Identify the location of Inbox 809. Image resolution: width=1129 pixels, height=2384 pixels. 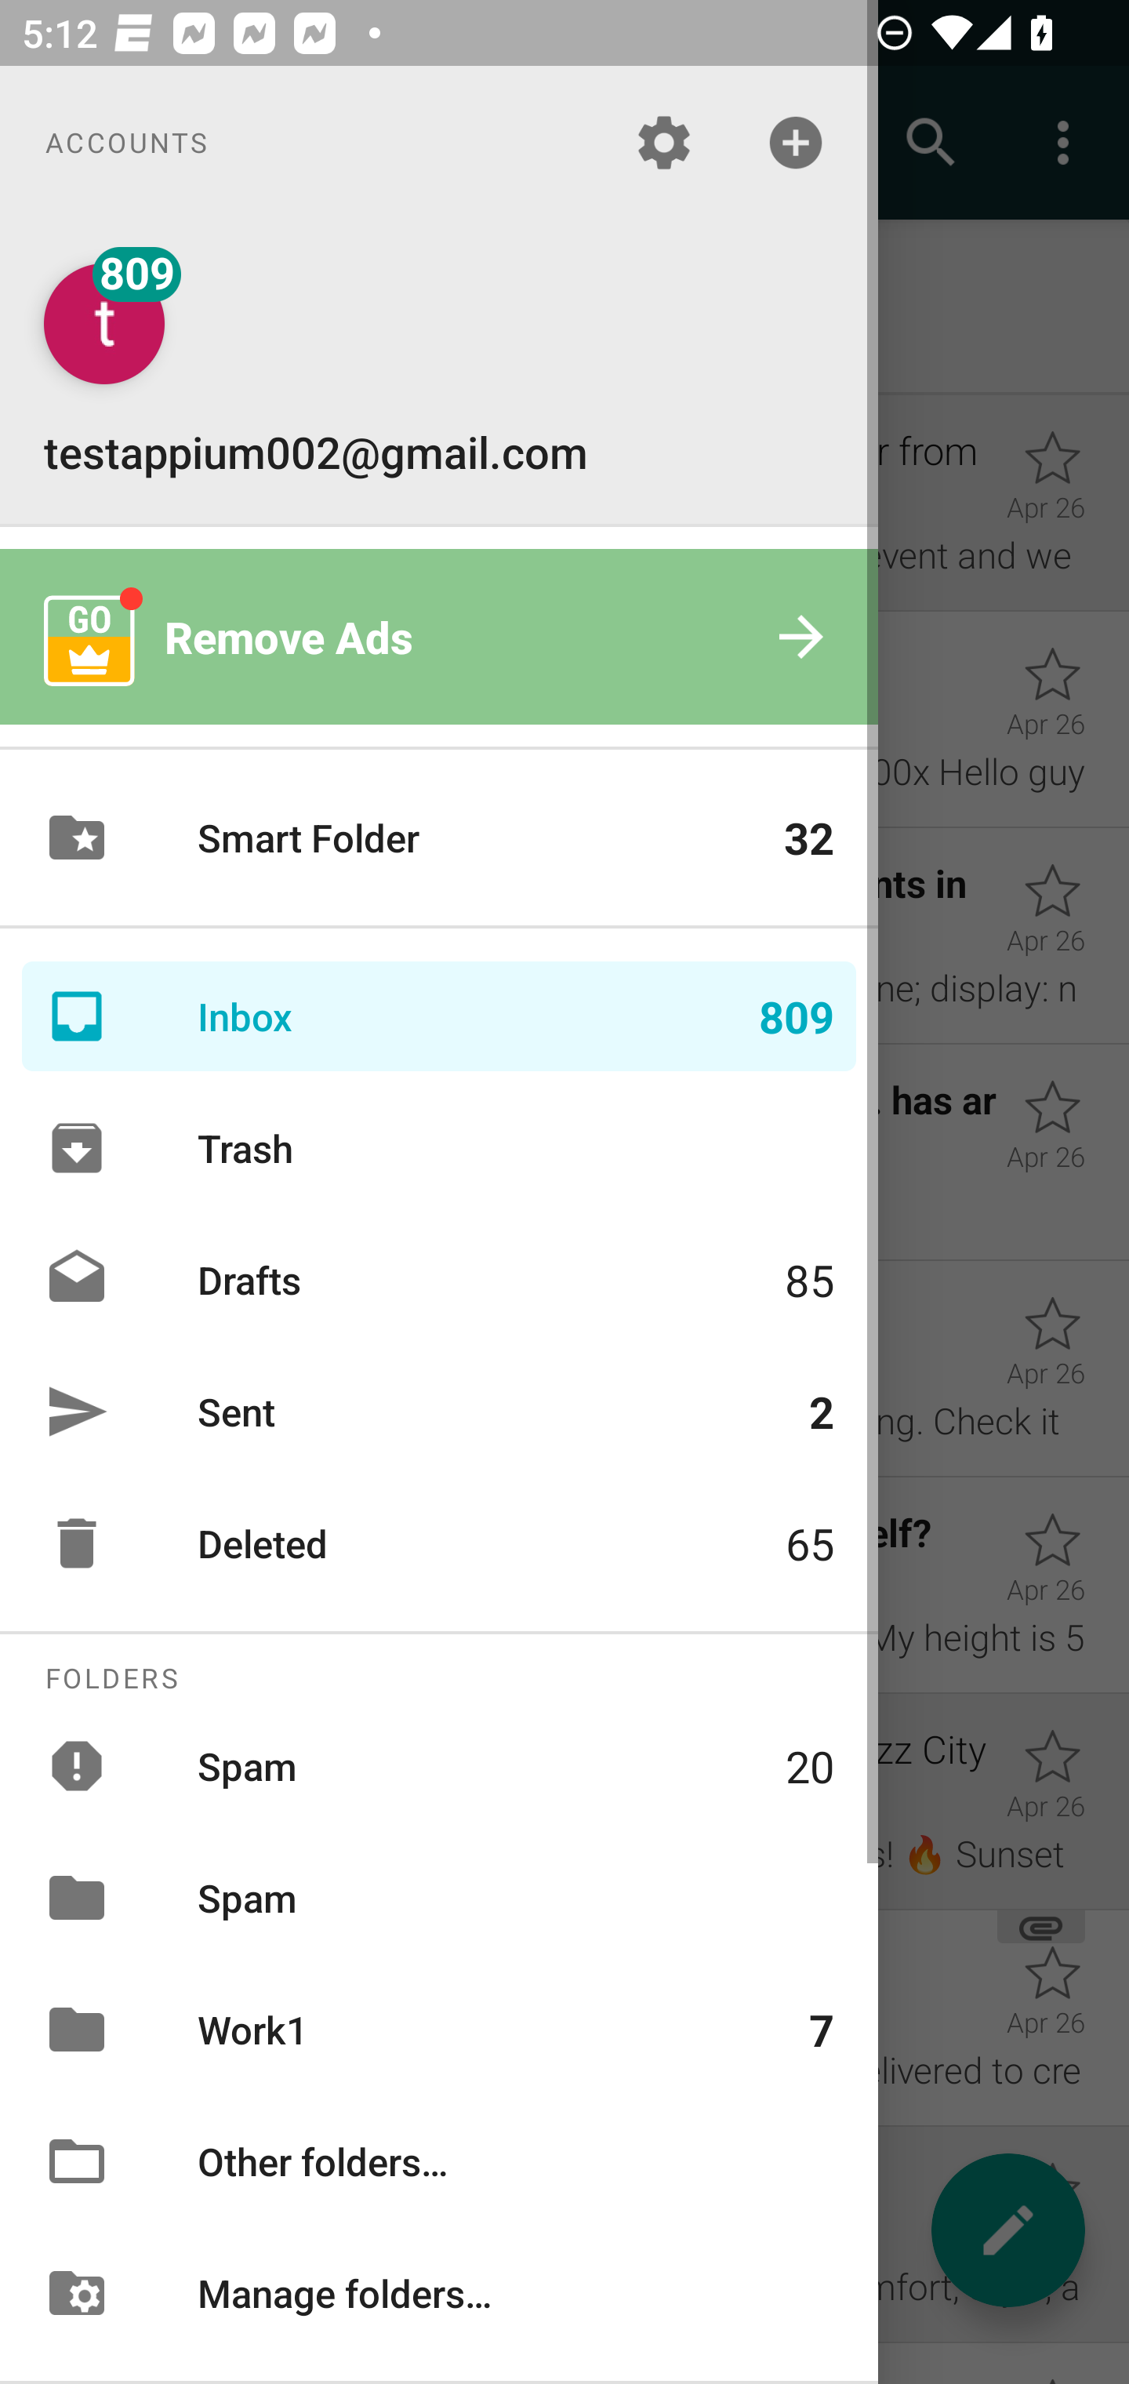
(439, 1016).